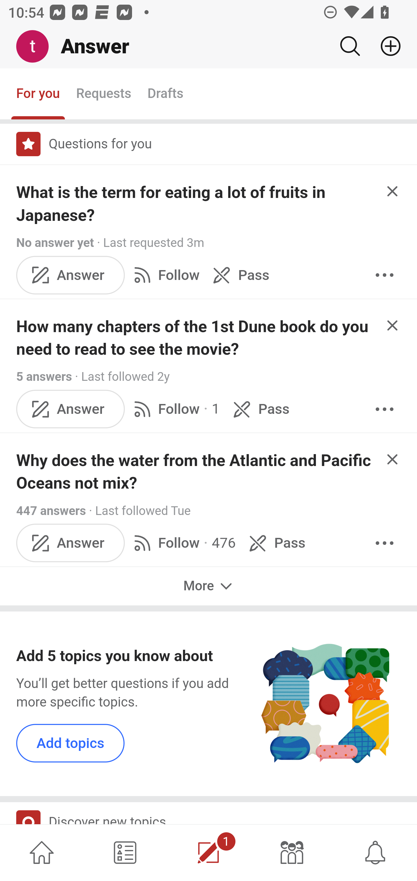  What do you see at coordinates (259, 409) in the screenshot?
I see `Pass` at bounding box center [259, 409].